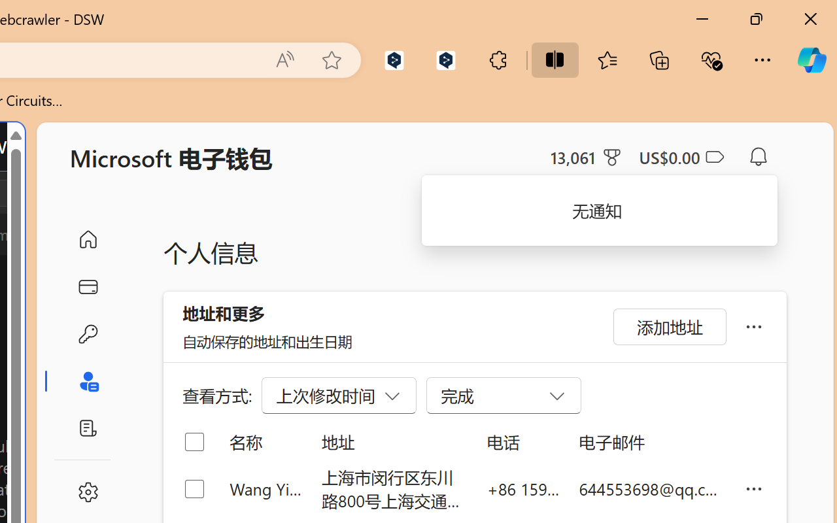 The height and width of the screenshot is (523, 837). I want to click on 644553698@qq.com, so click(651, 489).